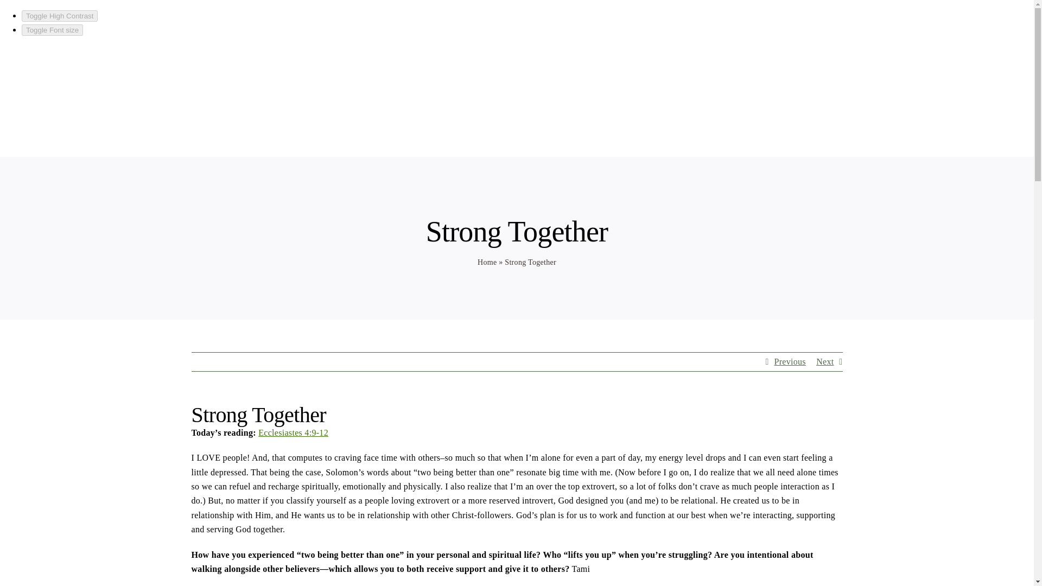 The width and height of the screenshot is (1042, 586). Describe the element at coordinates (52, 30) in the screenshot. I see `Toggle Font size` at that location.